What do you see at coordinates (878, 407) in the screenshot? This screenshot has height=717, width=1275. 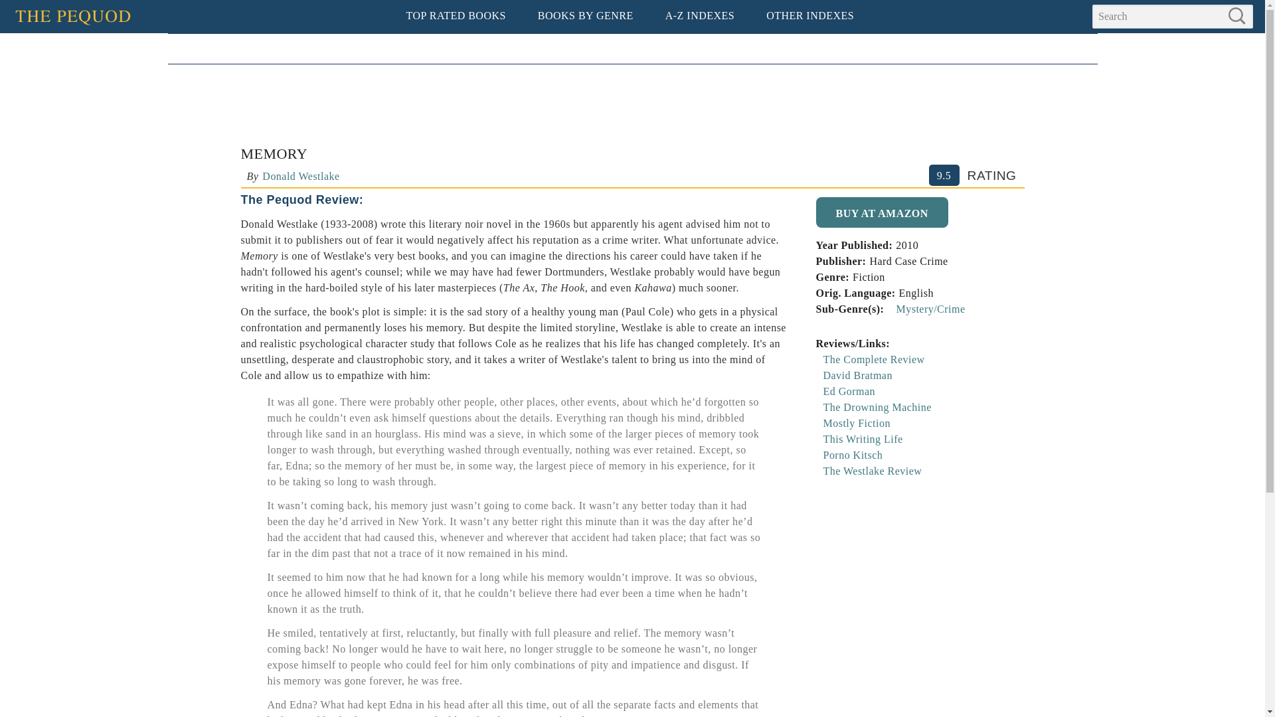 I see `The Drowning Machine` at bounding box center [878, 407].